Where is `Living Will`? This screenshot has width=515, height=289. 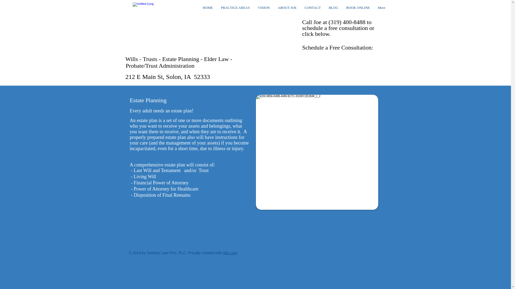
Living Will is located at coordinates (145, 177).